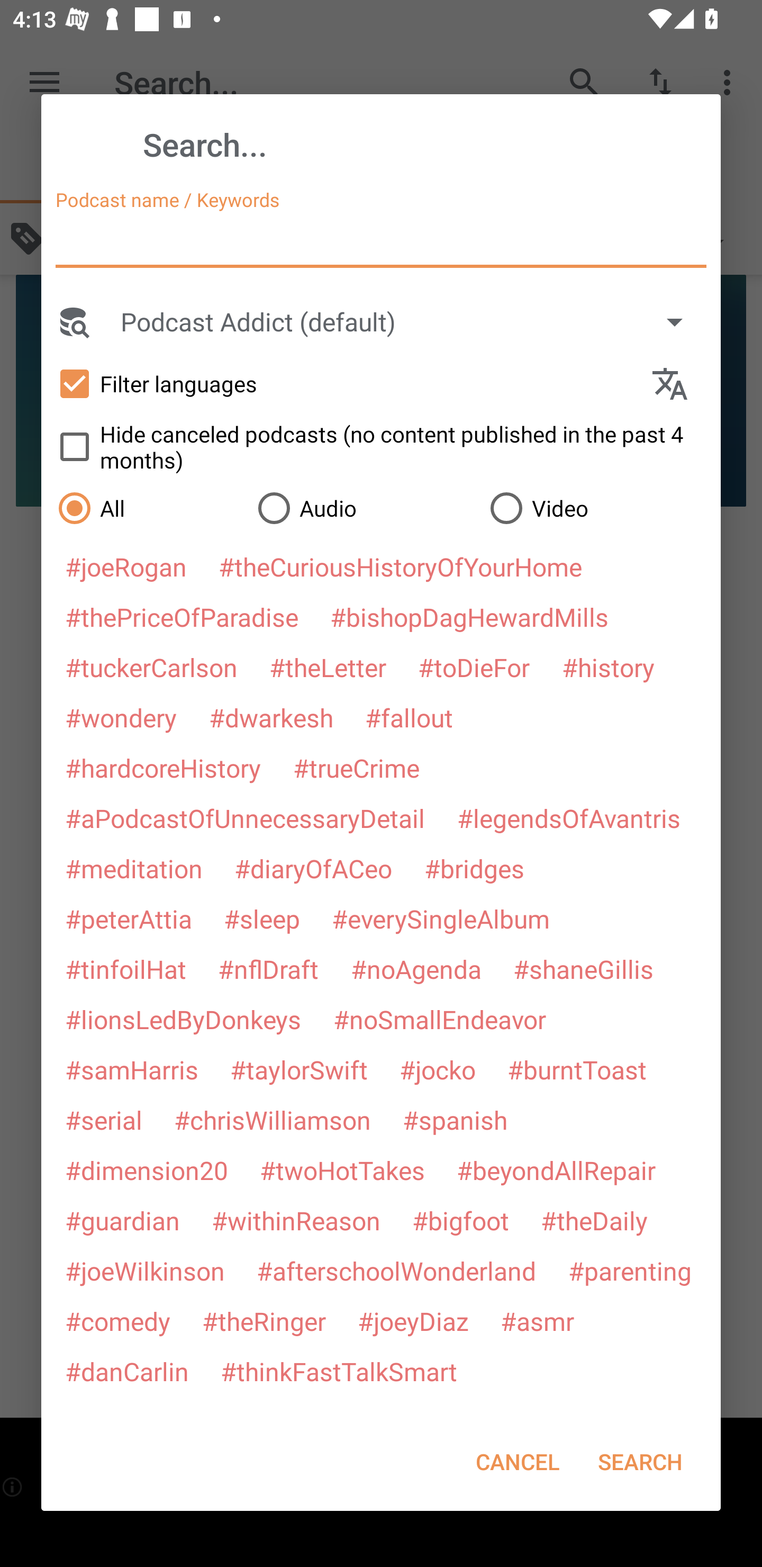 The width and height of the screenshot is (762, 1567). What do you see at coordinates (144, 1271) in the screenshot?
I see `#joeWilkinson` at bounding box center [144, 1271].